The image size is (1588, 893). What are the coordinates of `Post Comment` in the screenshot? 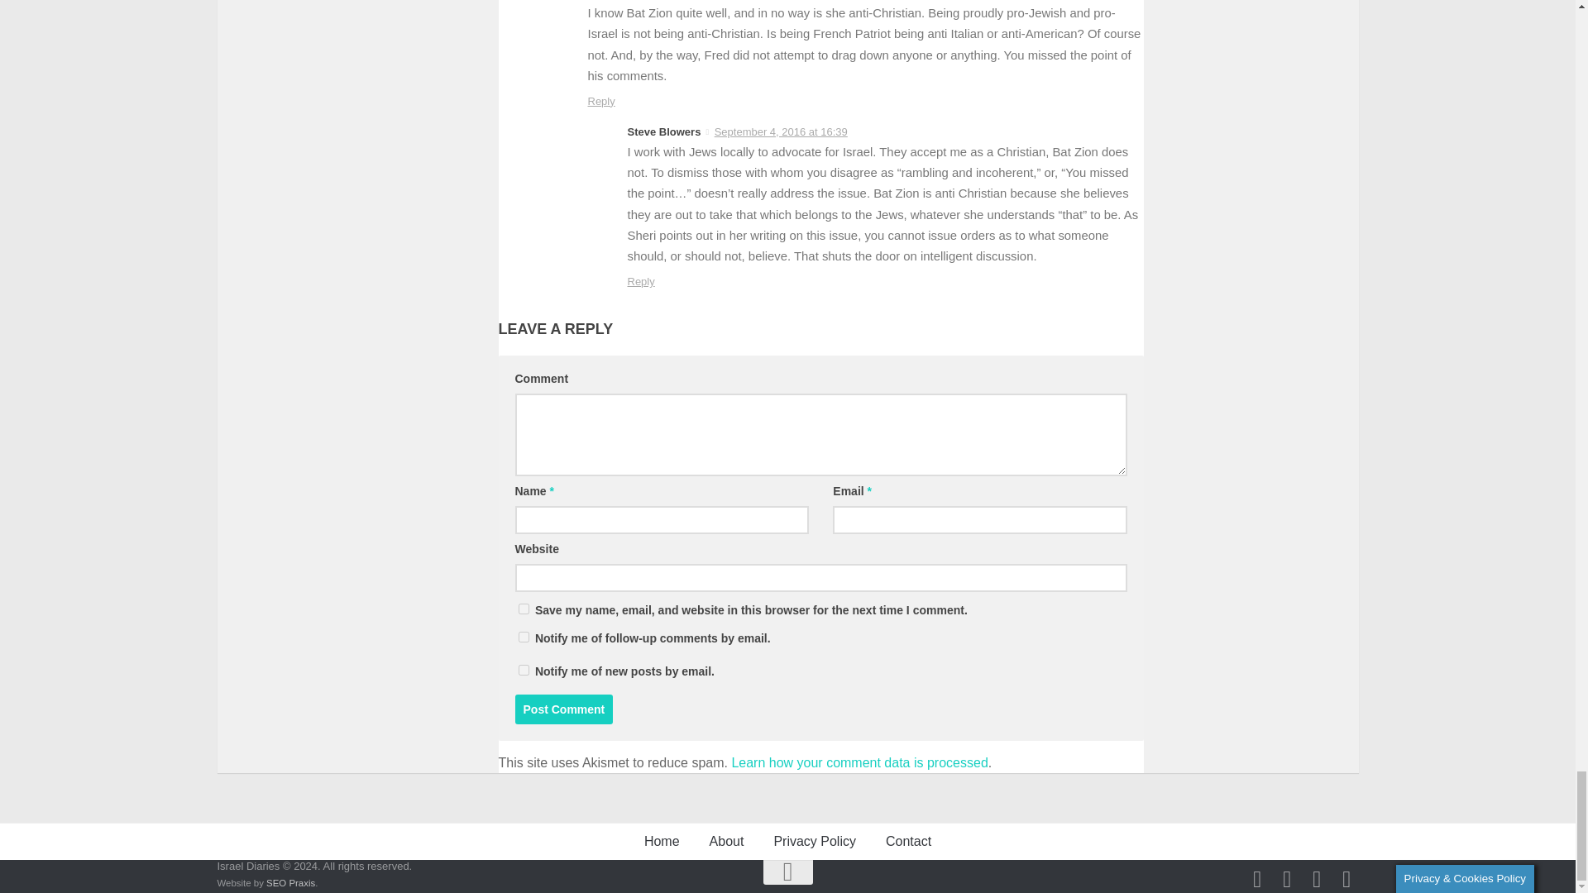 It's located at (564, 709).